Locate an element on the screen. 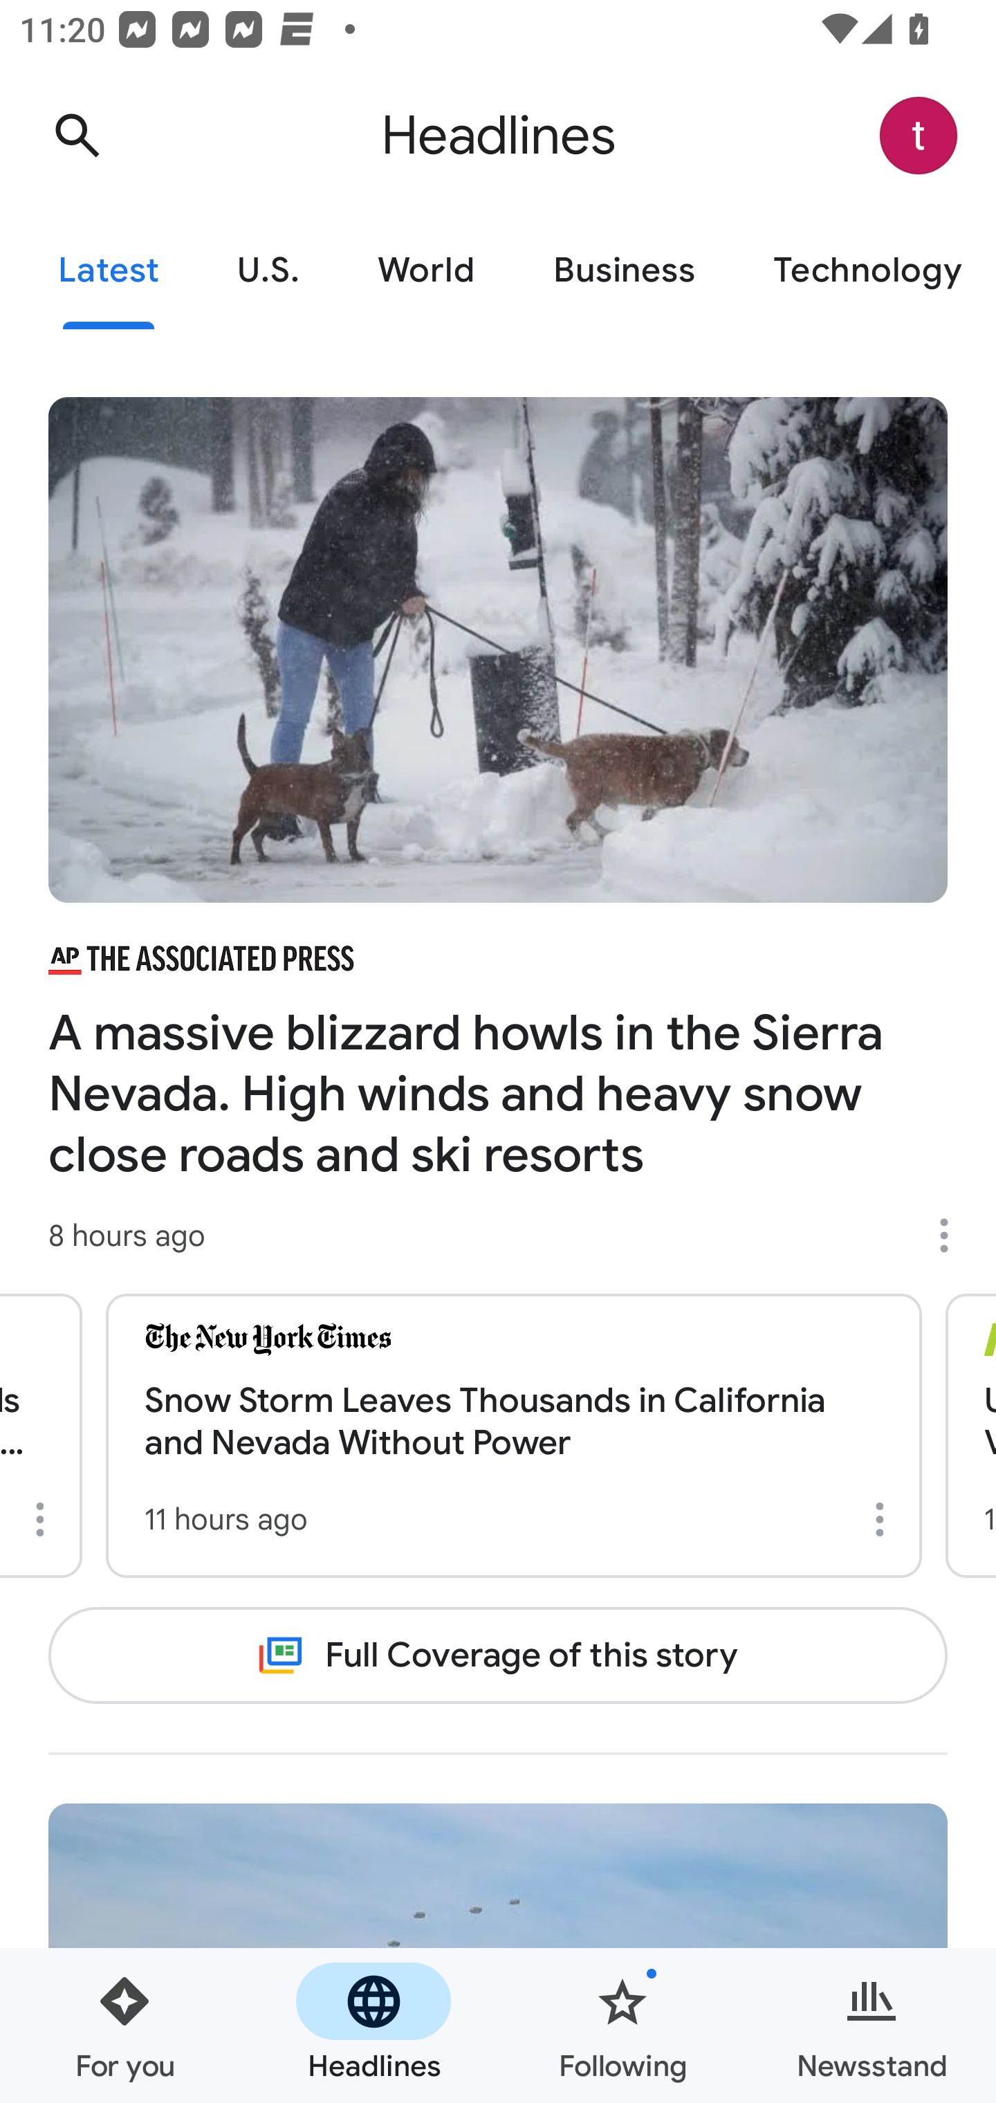 This screenshot has width=996, height=2103. Technology is located at coordinates (865, 271).